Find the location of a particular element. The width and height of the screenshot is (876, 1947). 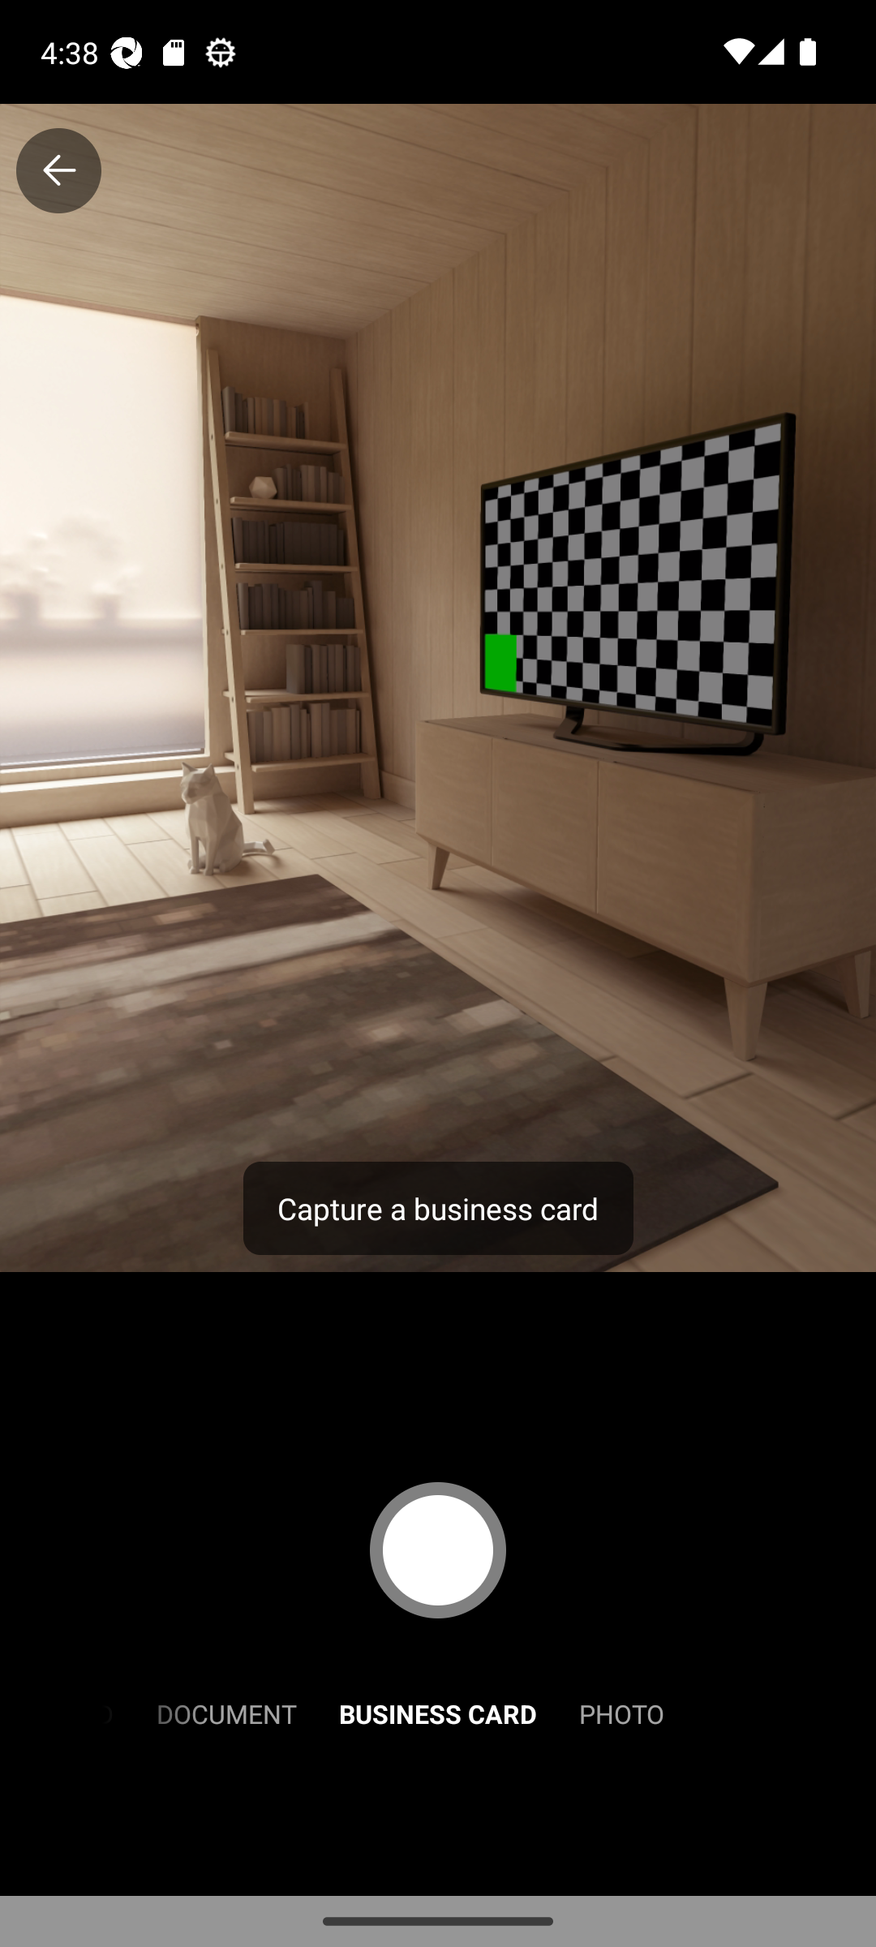

BUSINESS CARD is located at coordinates (438, 1712).